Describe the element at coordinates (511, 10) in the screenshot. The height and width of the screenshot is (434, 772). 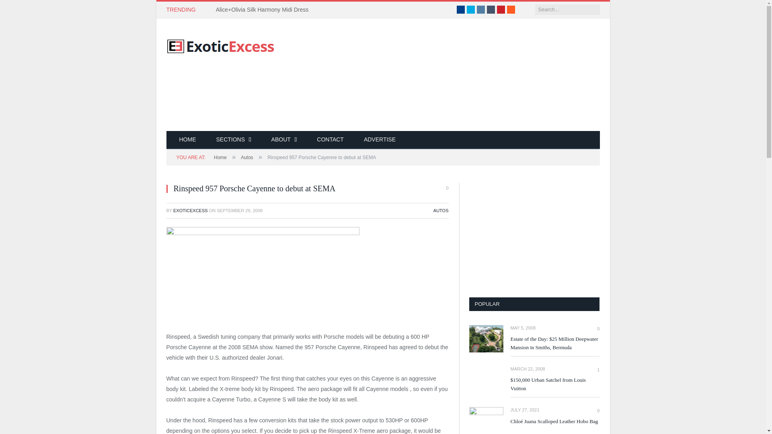
I see `RSS` at that location.